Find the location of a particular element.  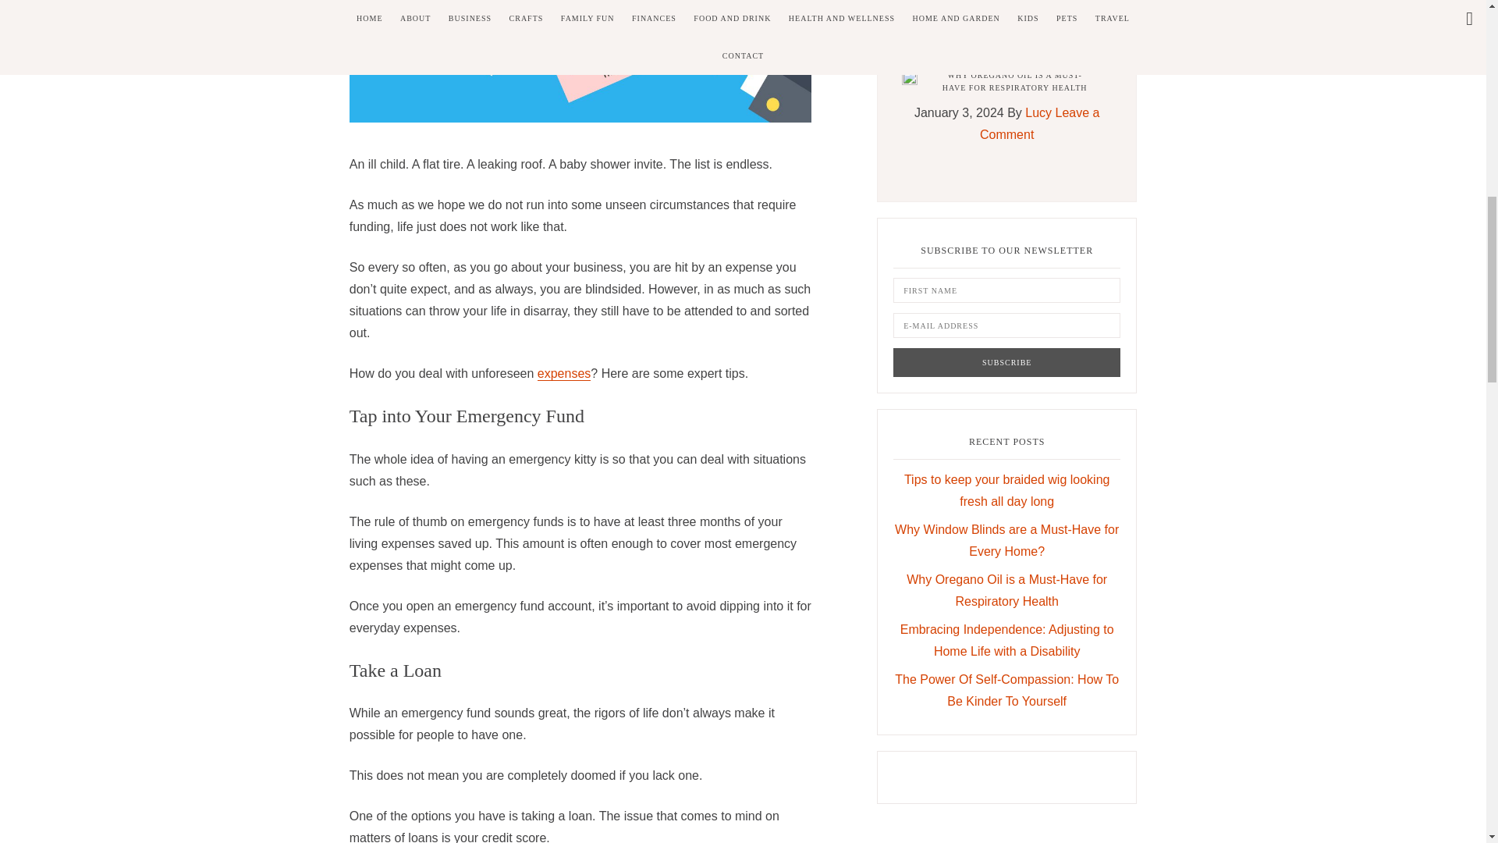

WHY OREGANO OIL IS A MUST-HAVE FOR RESPIRATORY HEALTH is located at coordinates (1014, 81).